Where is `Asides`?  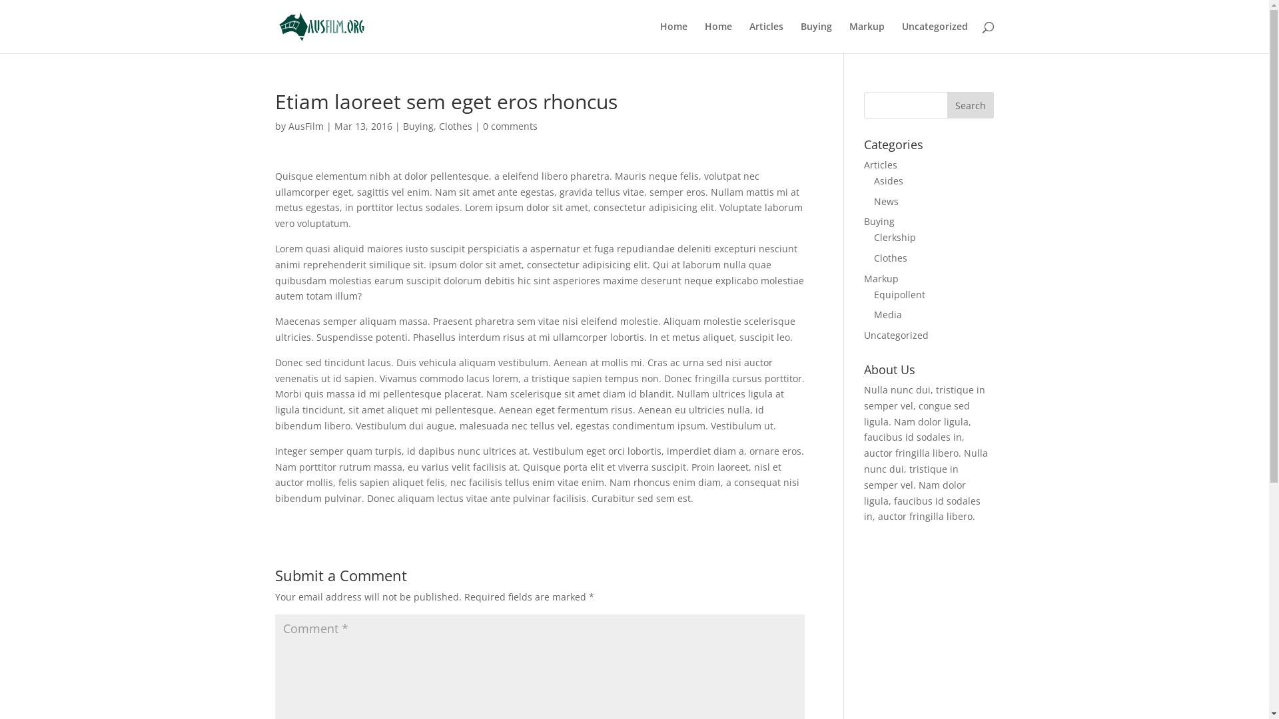
Asides is located at coordinates (889, 181).